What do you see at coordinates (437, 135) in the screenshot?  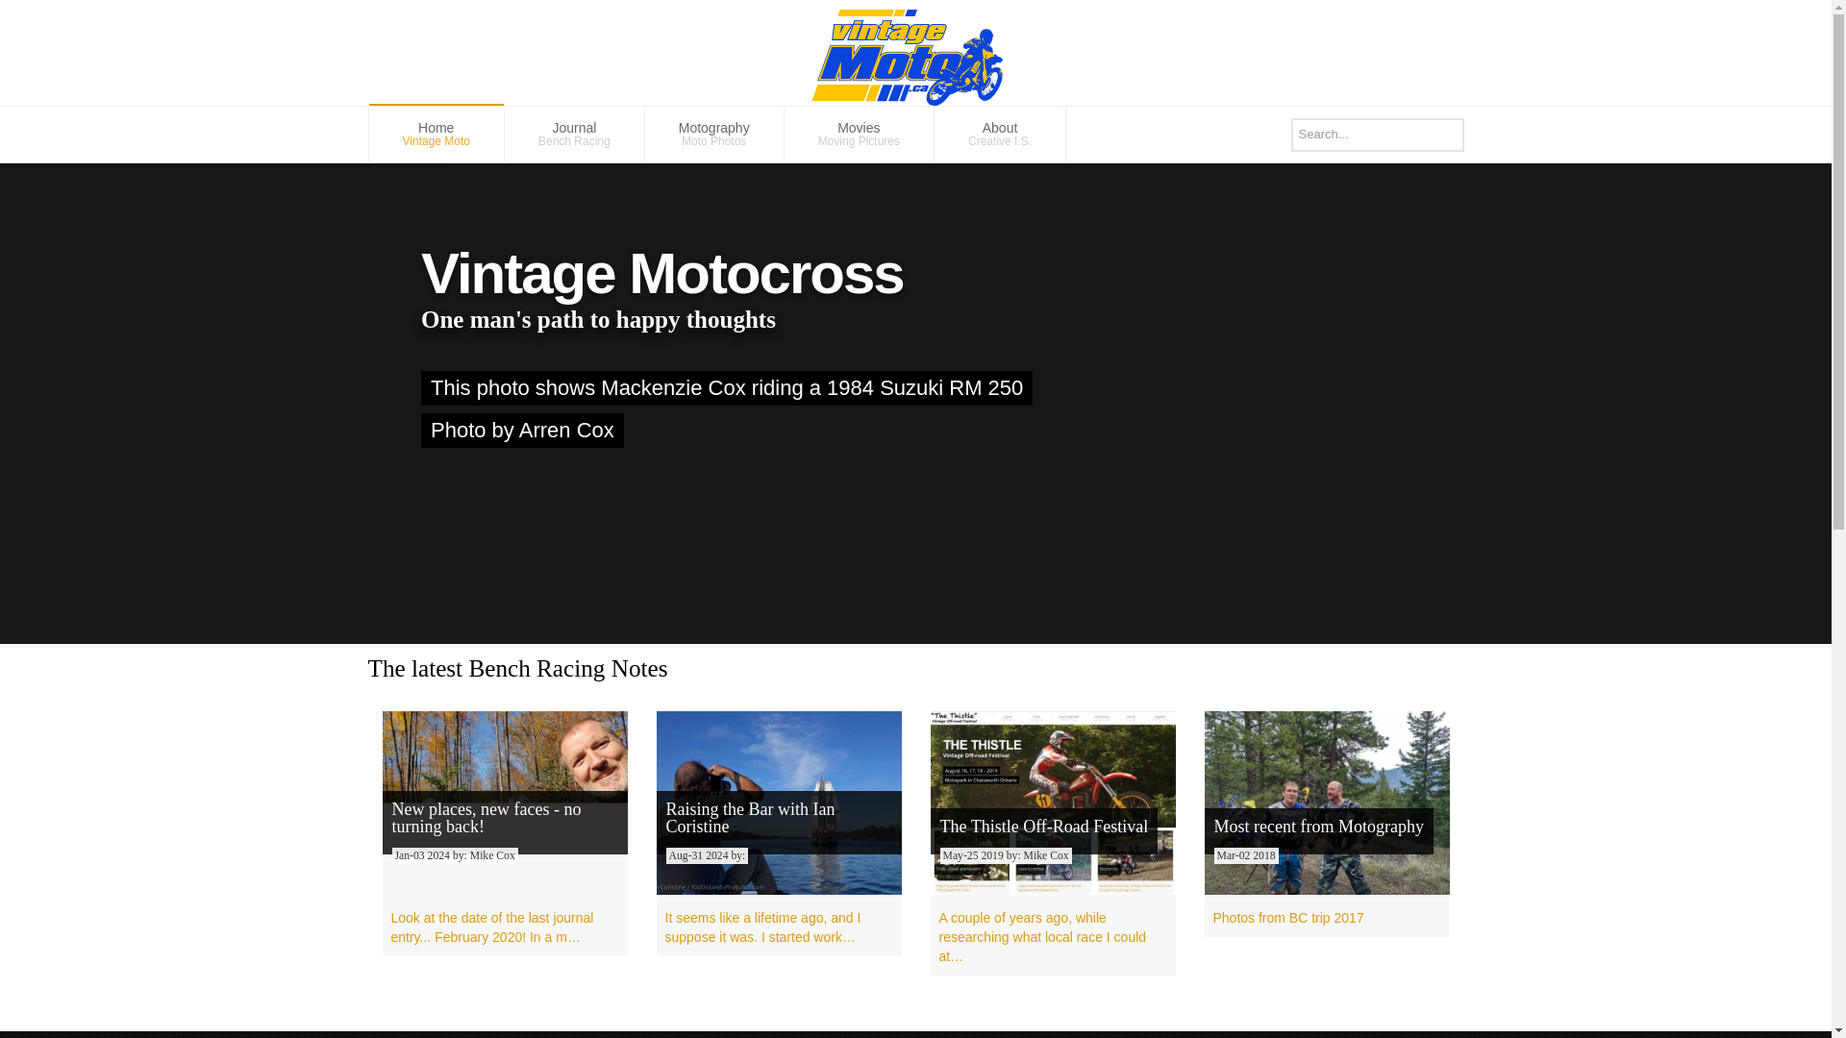 I see `Photos from BC trip 2017` at bounding box center [437, 135].